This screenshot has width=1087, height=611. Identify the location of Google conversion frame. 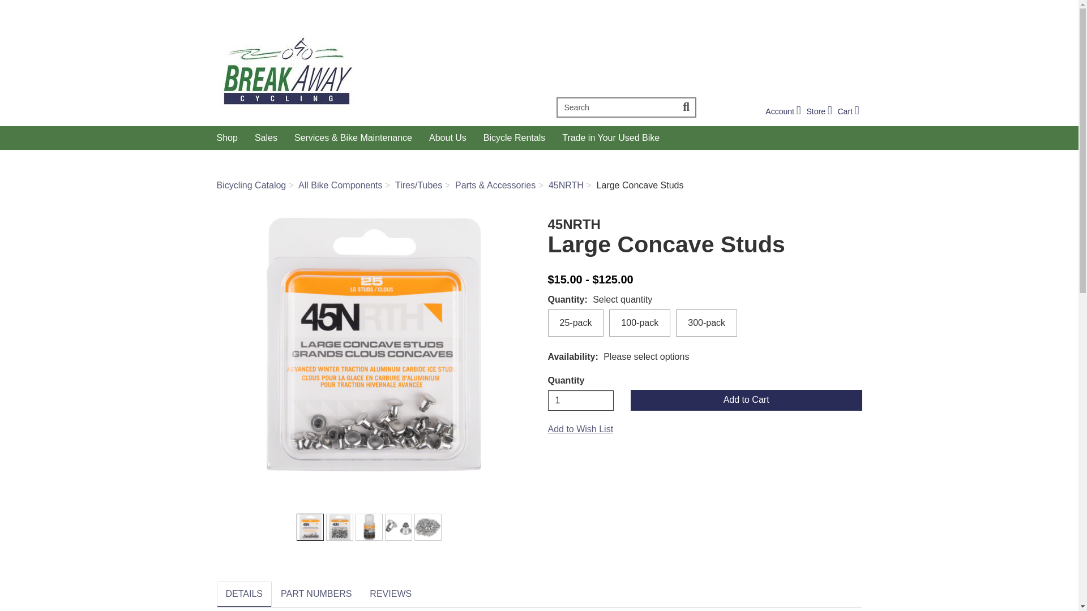
(57, 7).